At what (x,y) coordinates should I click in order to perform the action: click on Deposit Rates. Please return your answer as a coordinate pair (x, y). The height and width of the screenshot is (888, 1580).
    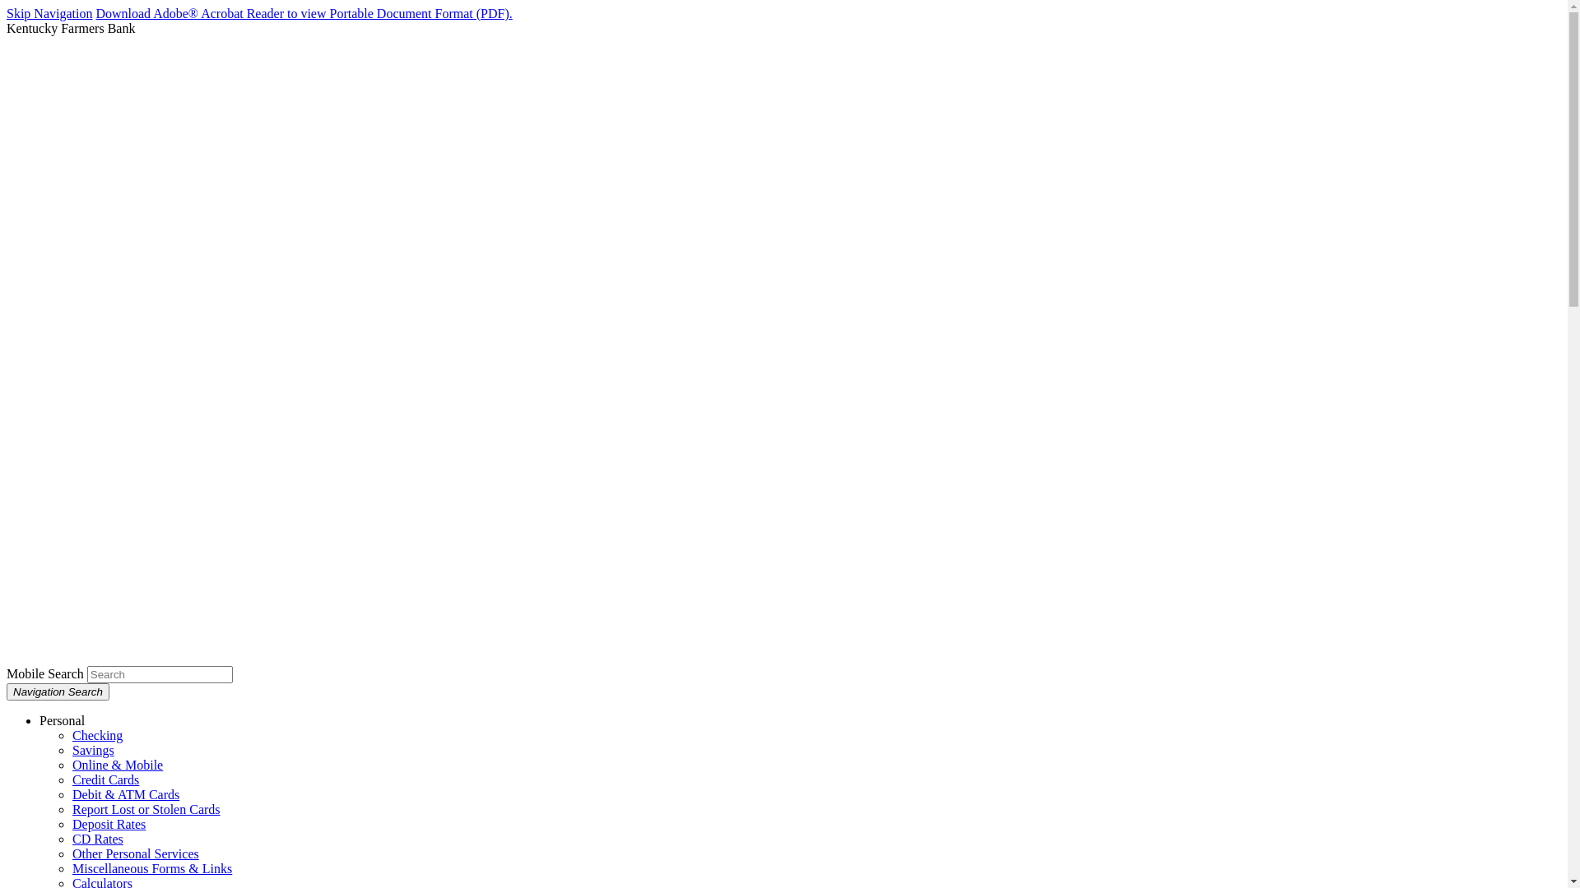
    Looking at the image, I should click on (109, 824).